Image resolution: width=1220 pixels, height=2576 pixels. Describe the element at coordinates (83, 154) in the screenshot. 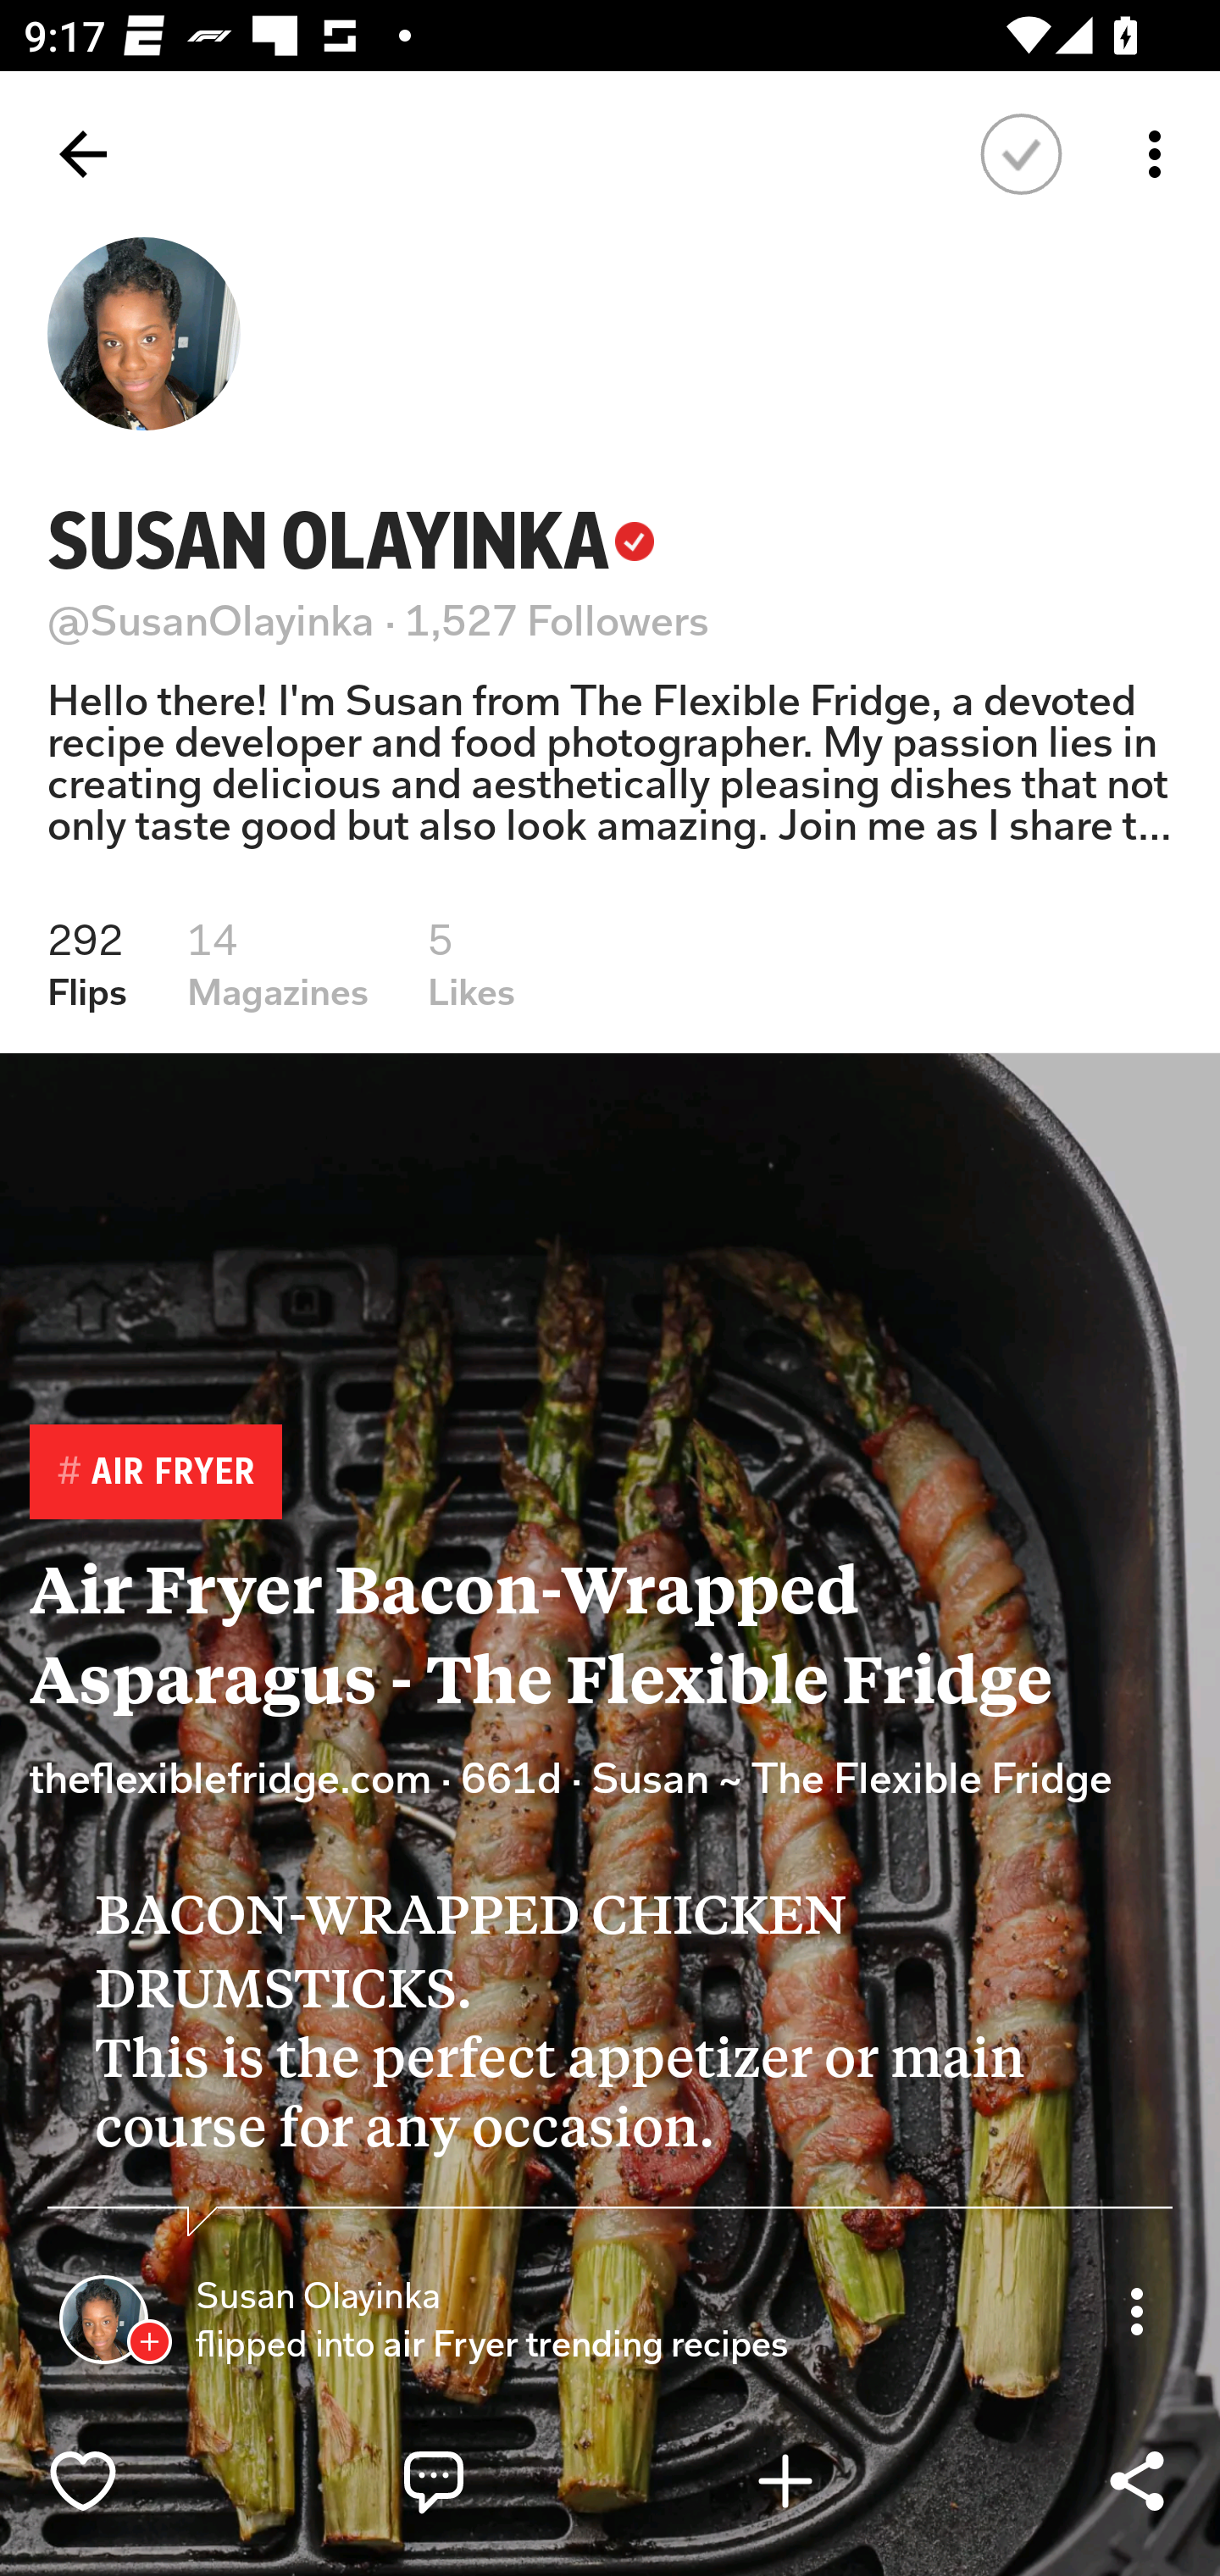

I see `Back` at that location.